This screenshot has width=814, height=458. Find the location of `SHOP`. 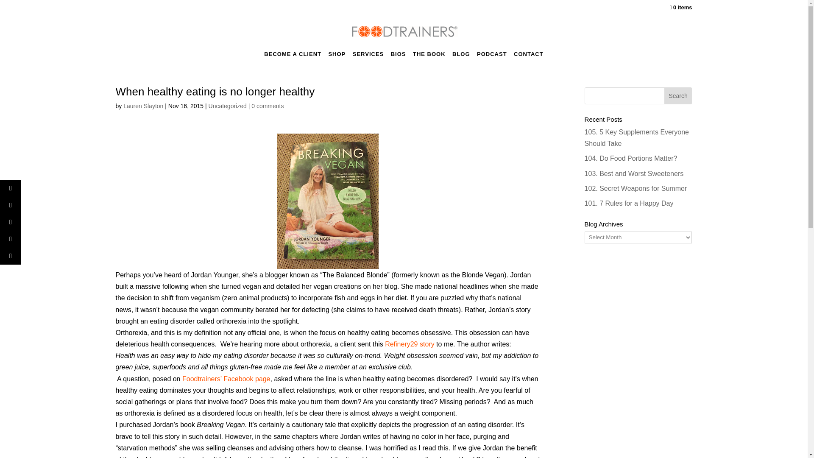

SHOP is located at coordinates (337, 56).